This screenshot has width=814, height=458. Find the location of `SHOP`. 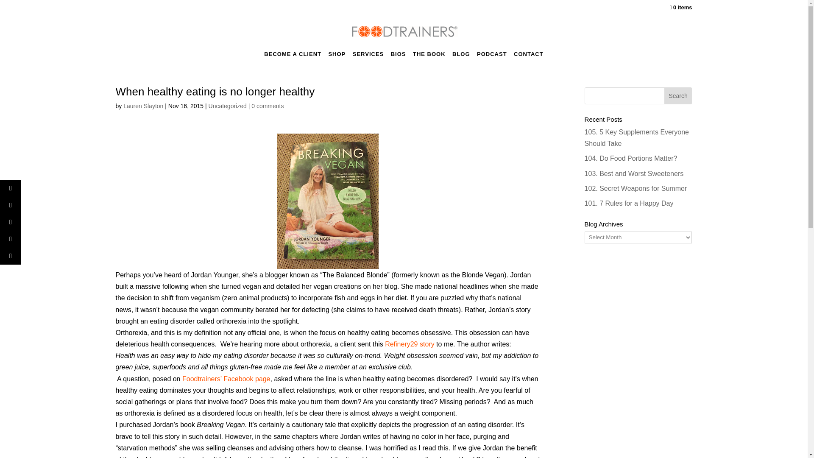

SHOP is located at coordinates (337, 56).